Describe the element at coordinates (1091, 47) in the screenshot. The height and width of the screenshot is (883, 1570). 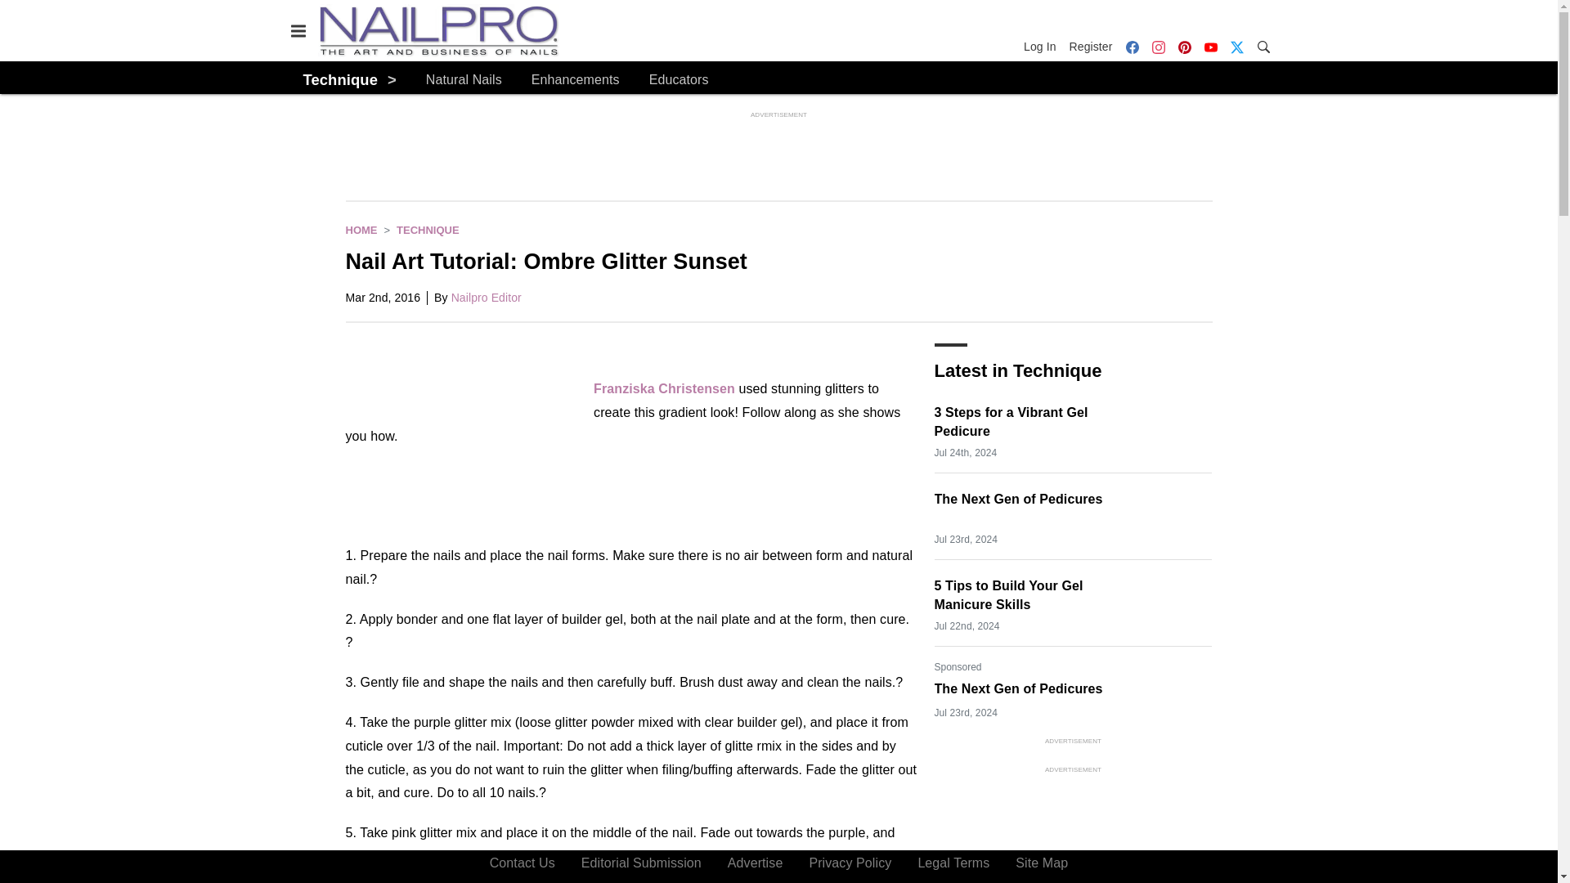
I see `Register` at that location.